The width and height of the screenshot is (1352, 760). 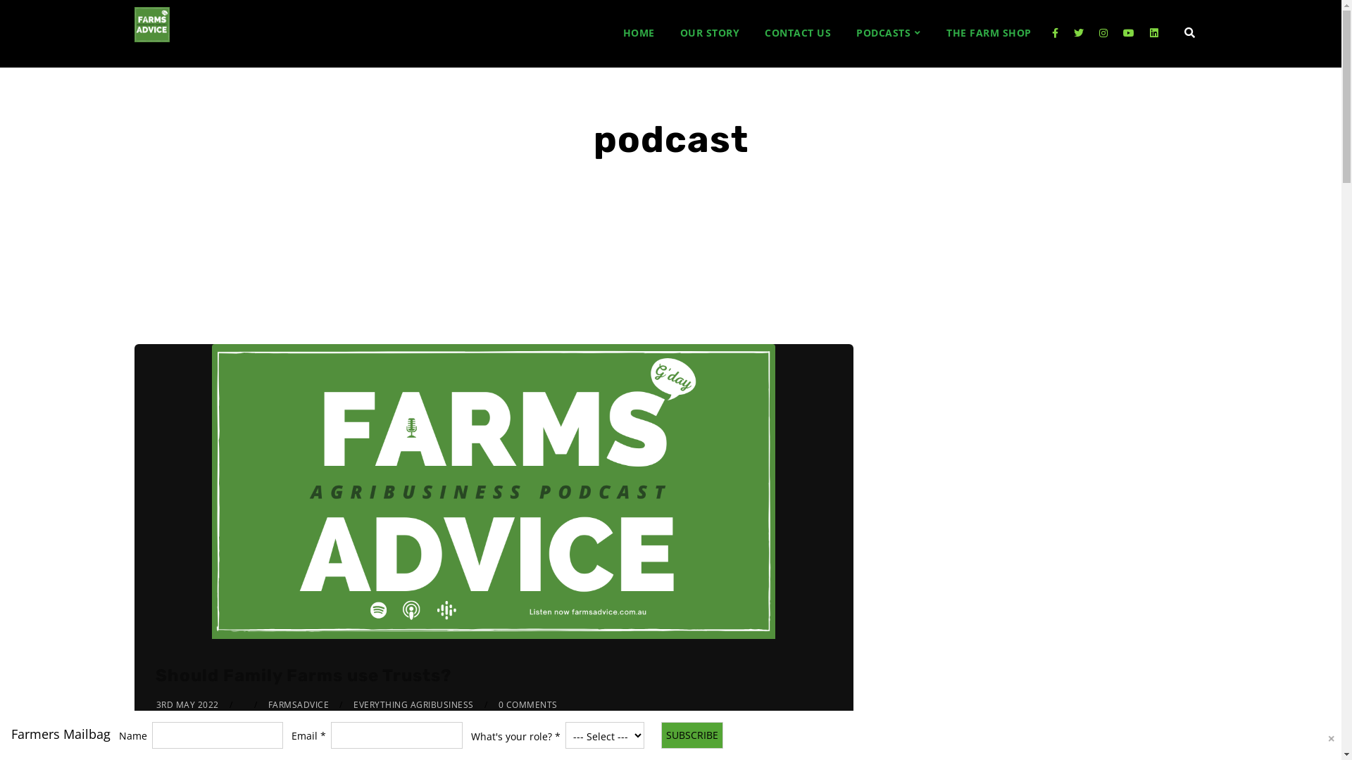 I want to click on Submit, so click(x=28, y=20).